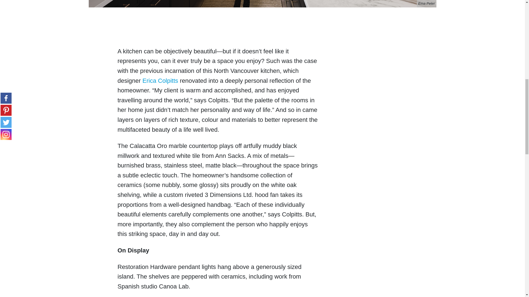 Image resolution: width=529 pixels, height=297 pixels. I want to click on 3rd party ad content, so click(394, 46).